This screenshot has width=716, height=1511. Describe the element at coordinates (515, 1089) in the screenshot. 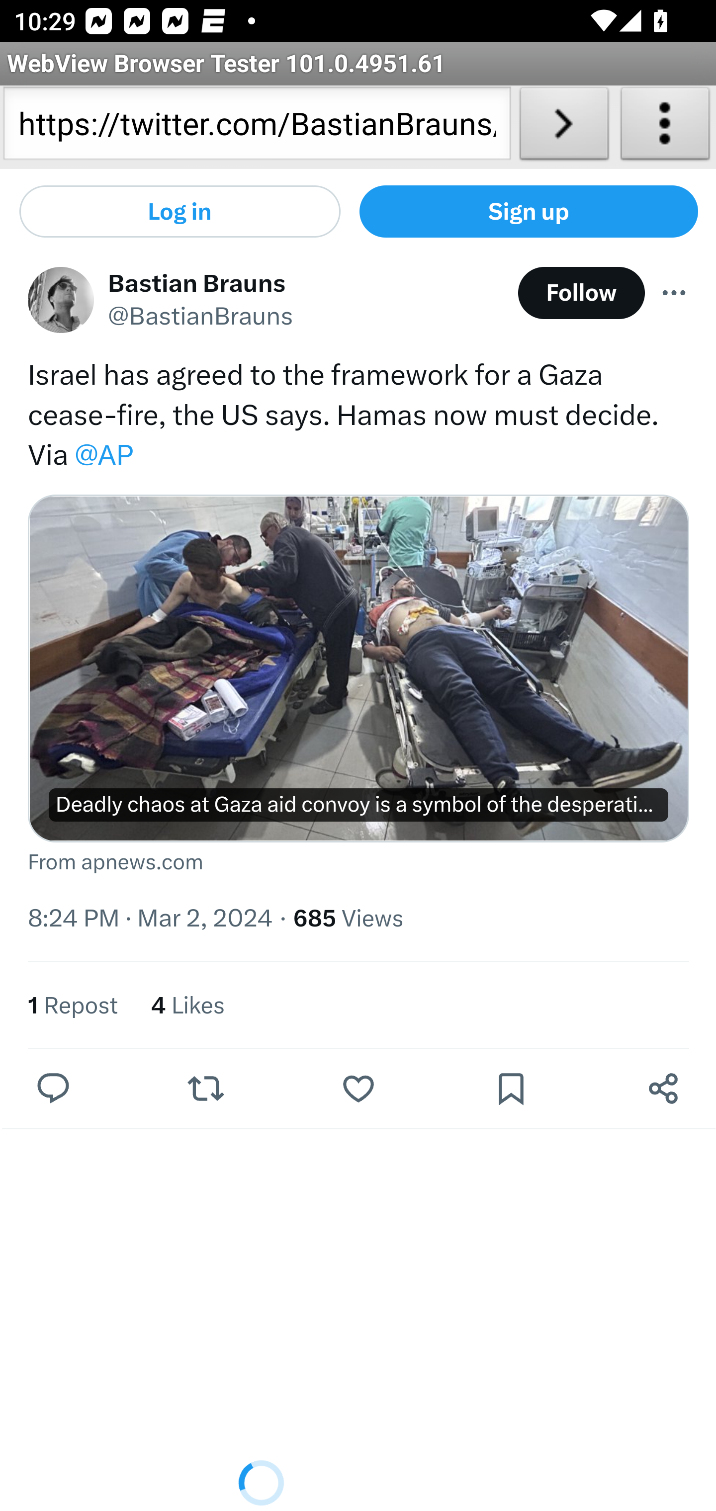

I see `0 Bookmarks. Bookmark` at that location.